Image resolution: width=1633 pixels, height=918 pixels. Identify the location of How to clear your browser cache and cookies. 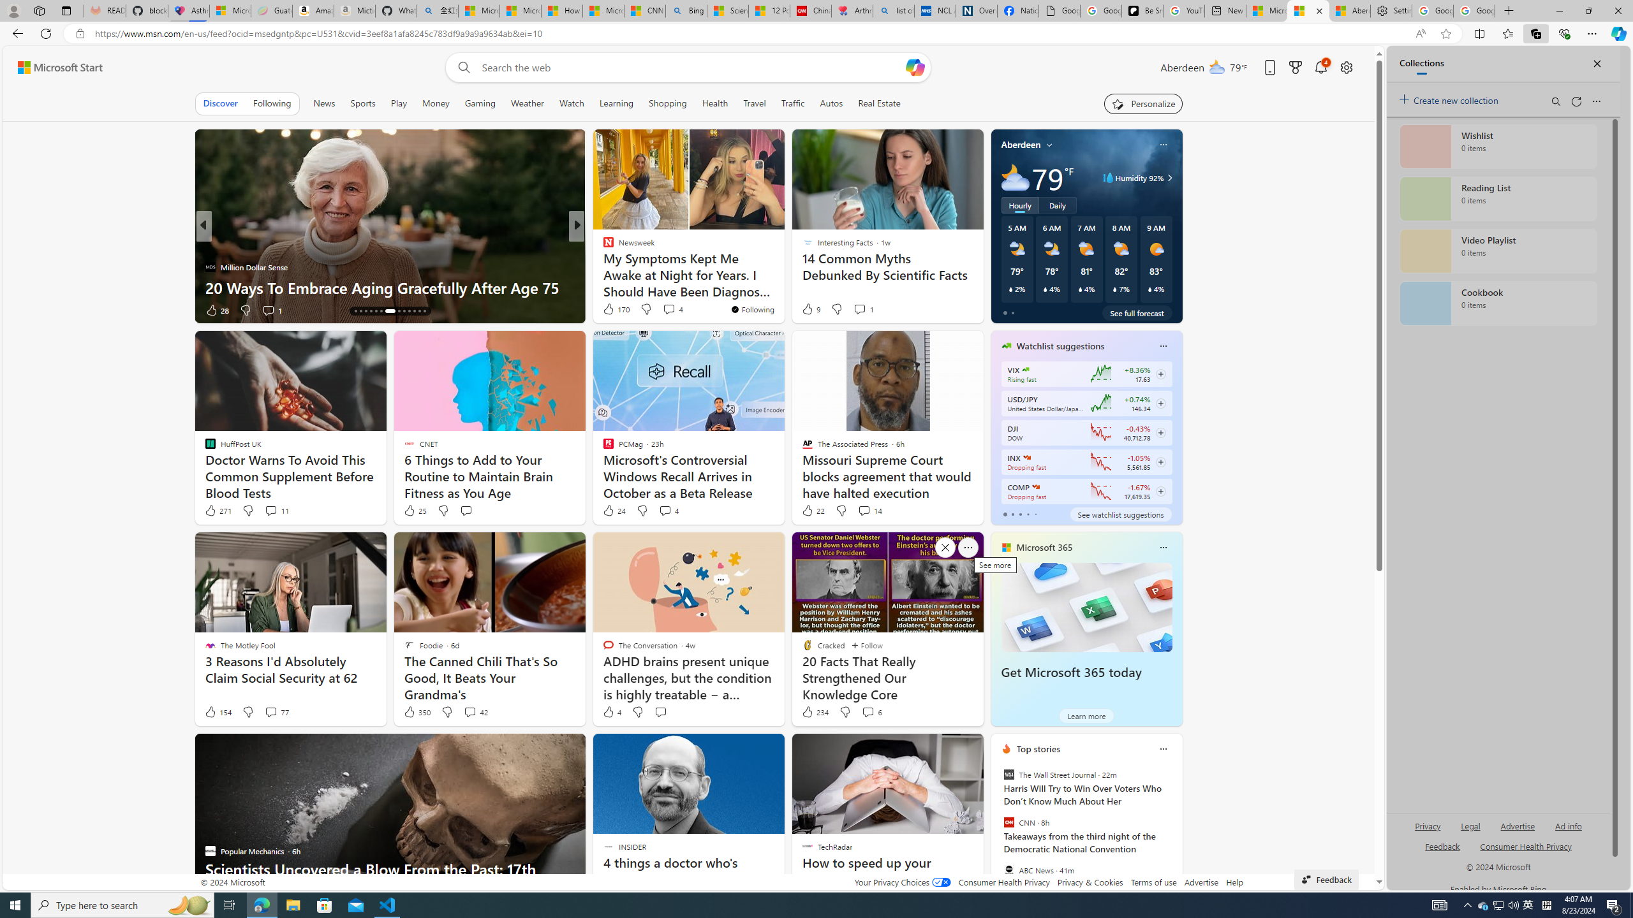
(783, 287).